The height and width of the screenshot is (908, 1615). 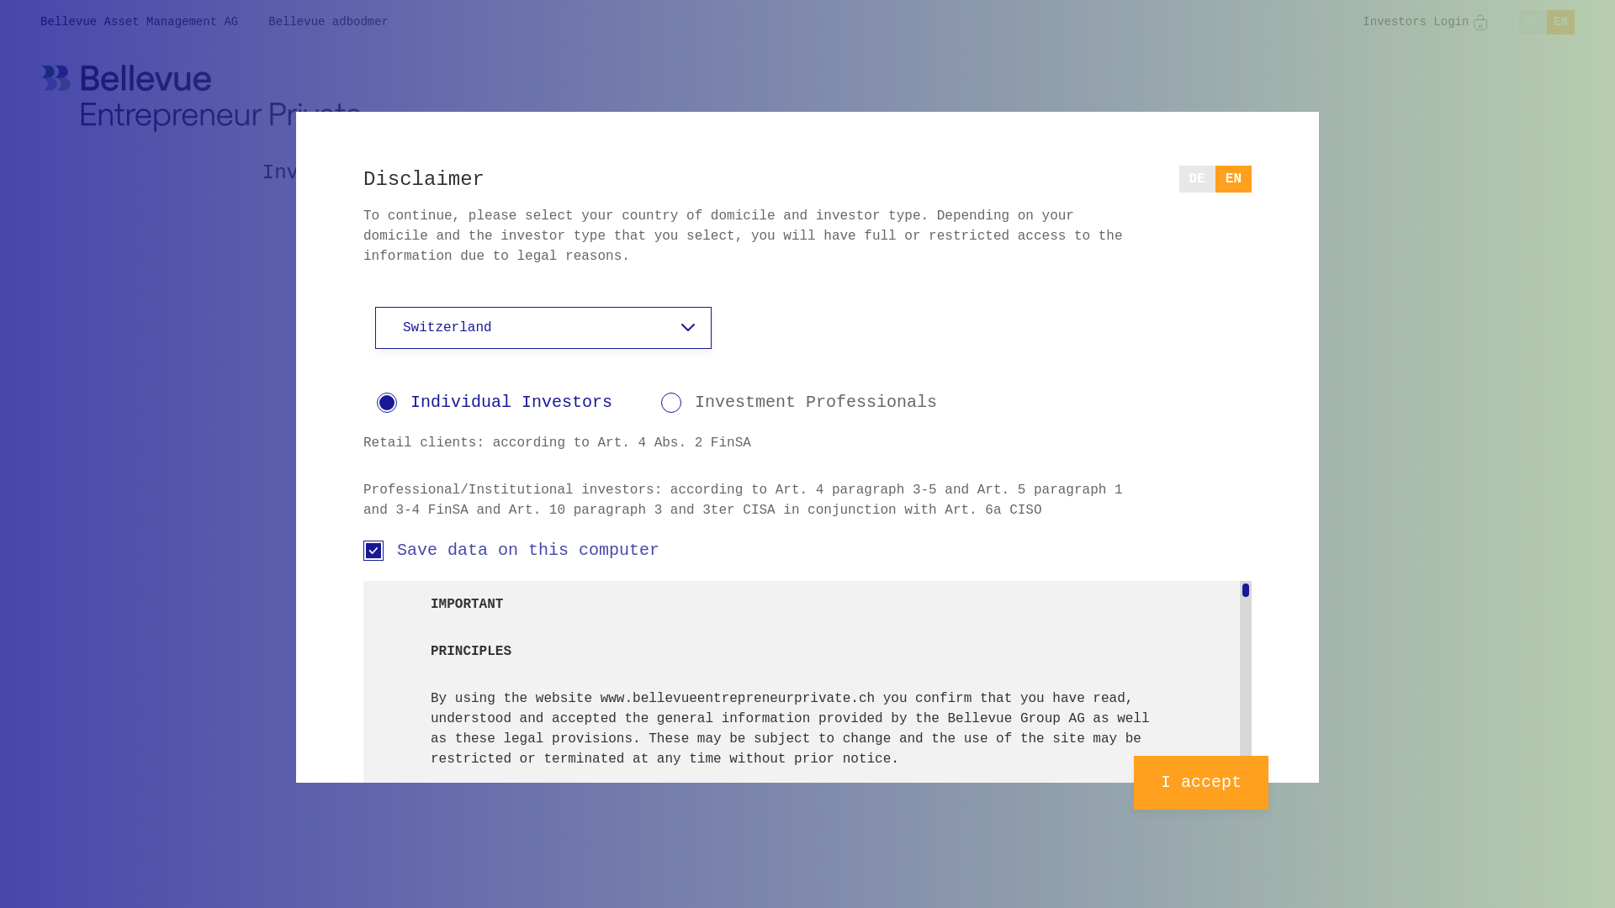 What do you see at coordinates (140, 22) in the screenshot?
I see `Bellevue Asset Management AG` at bounding box center [140, 22].